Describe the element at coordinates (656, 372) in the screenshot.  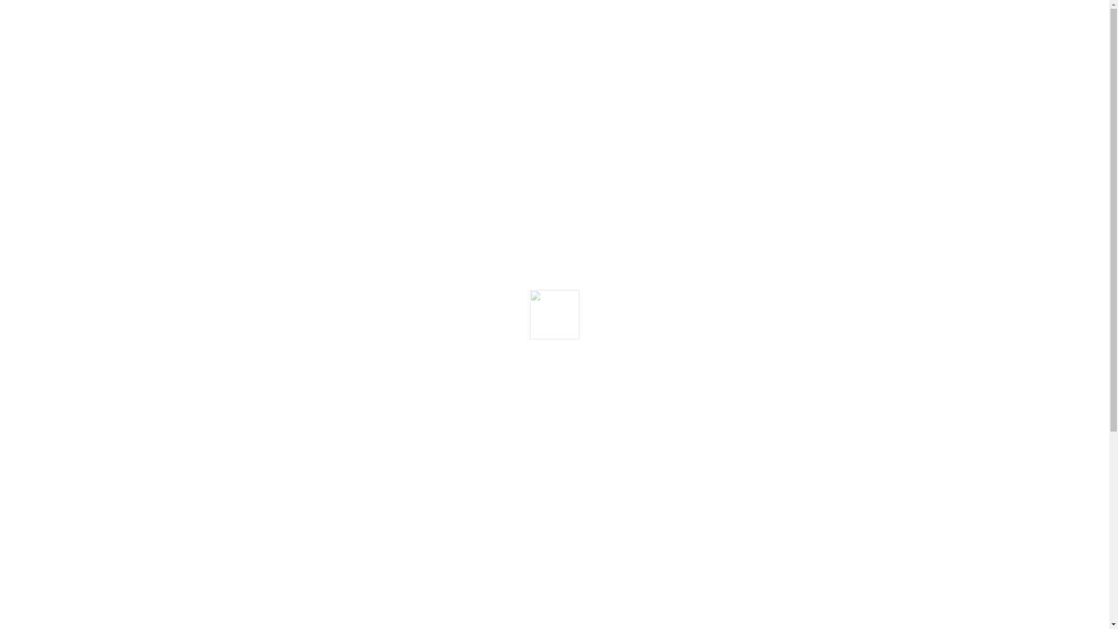
I see `L'actu` at that location.